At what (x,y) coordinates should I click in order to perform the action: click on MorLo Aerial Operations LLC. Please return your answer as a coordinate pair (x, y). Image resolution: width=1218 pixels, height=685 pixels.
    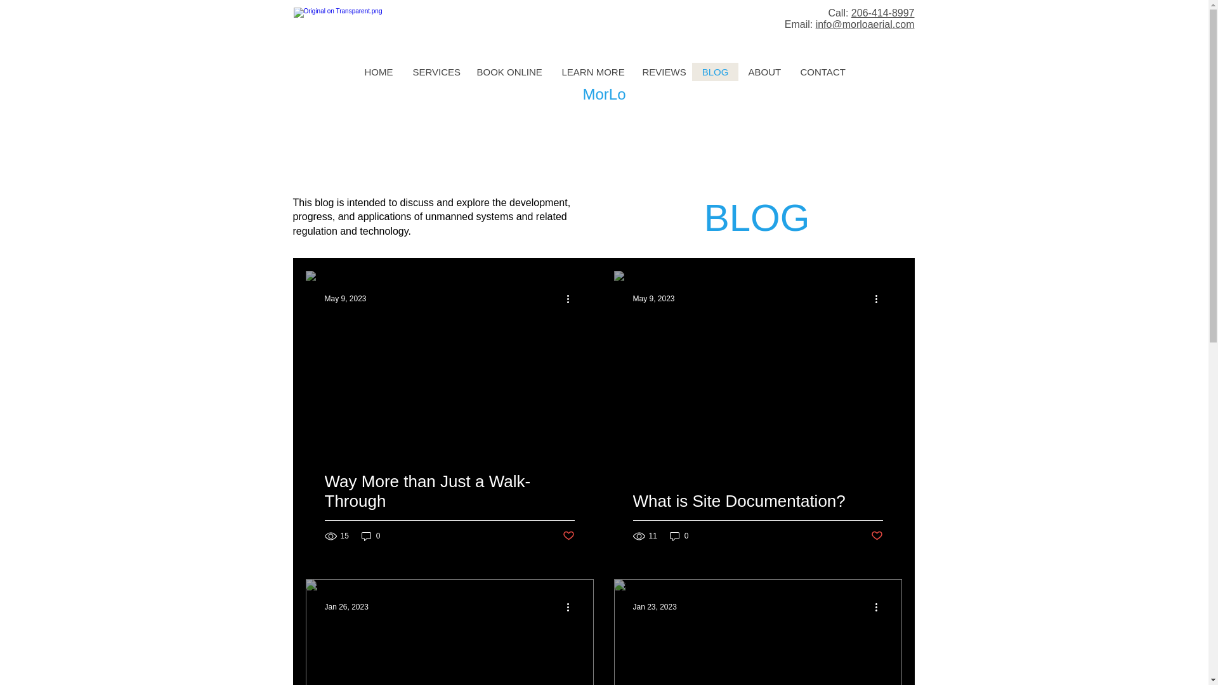
    Looking at the image, I should click on (363, 20).